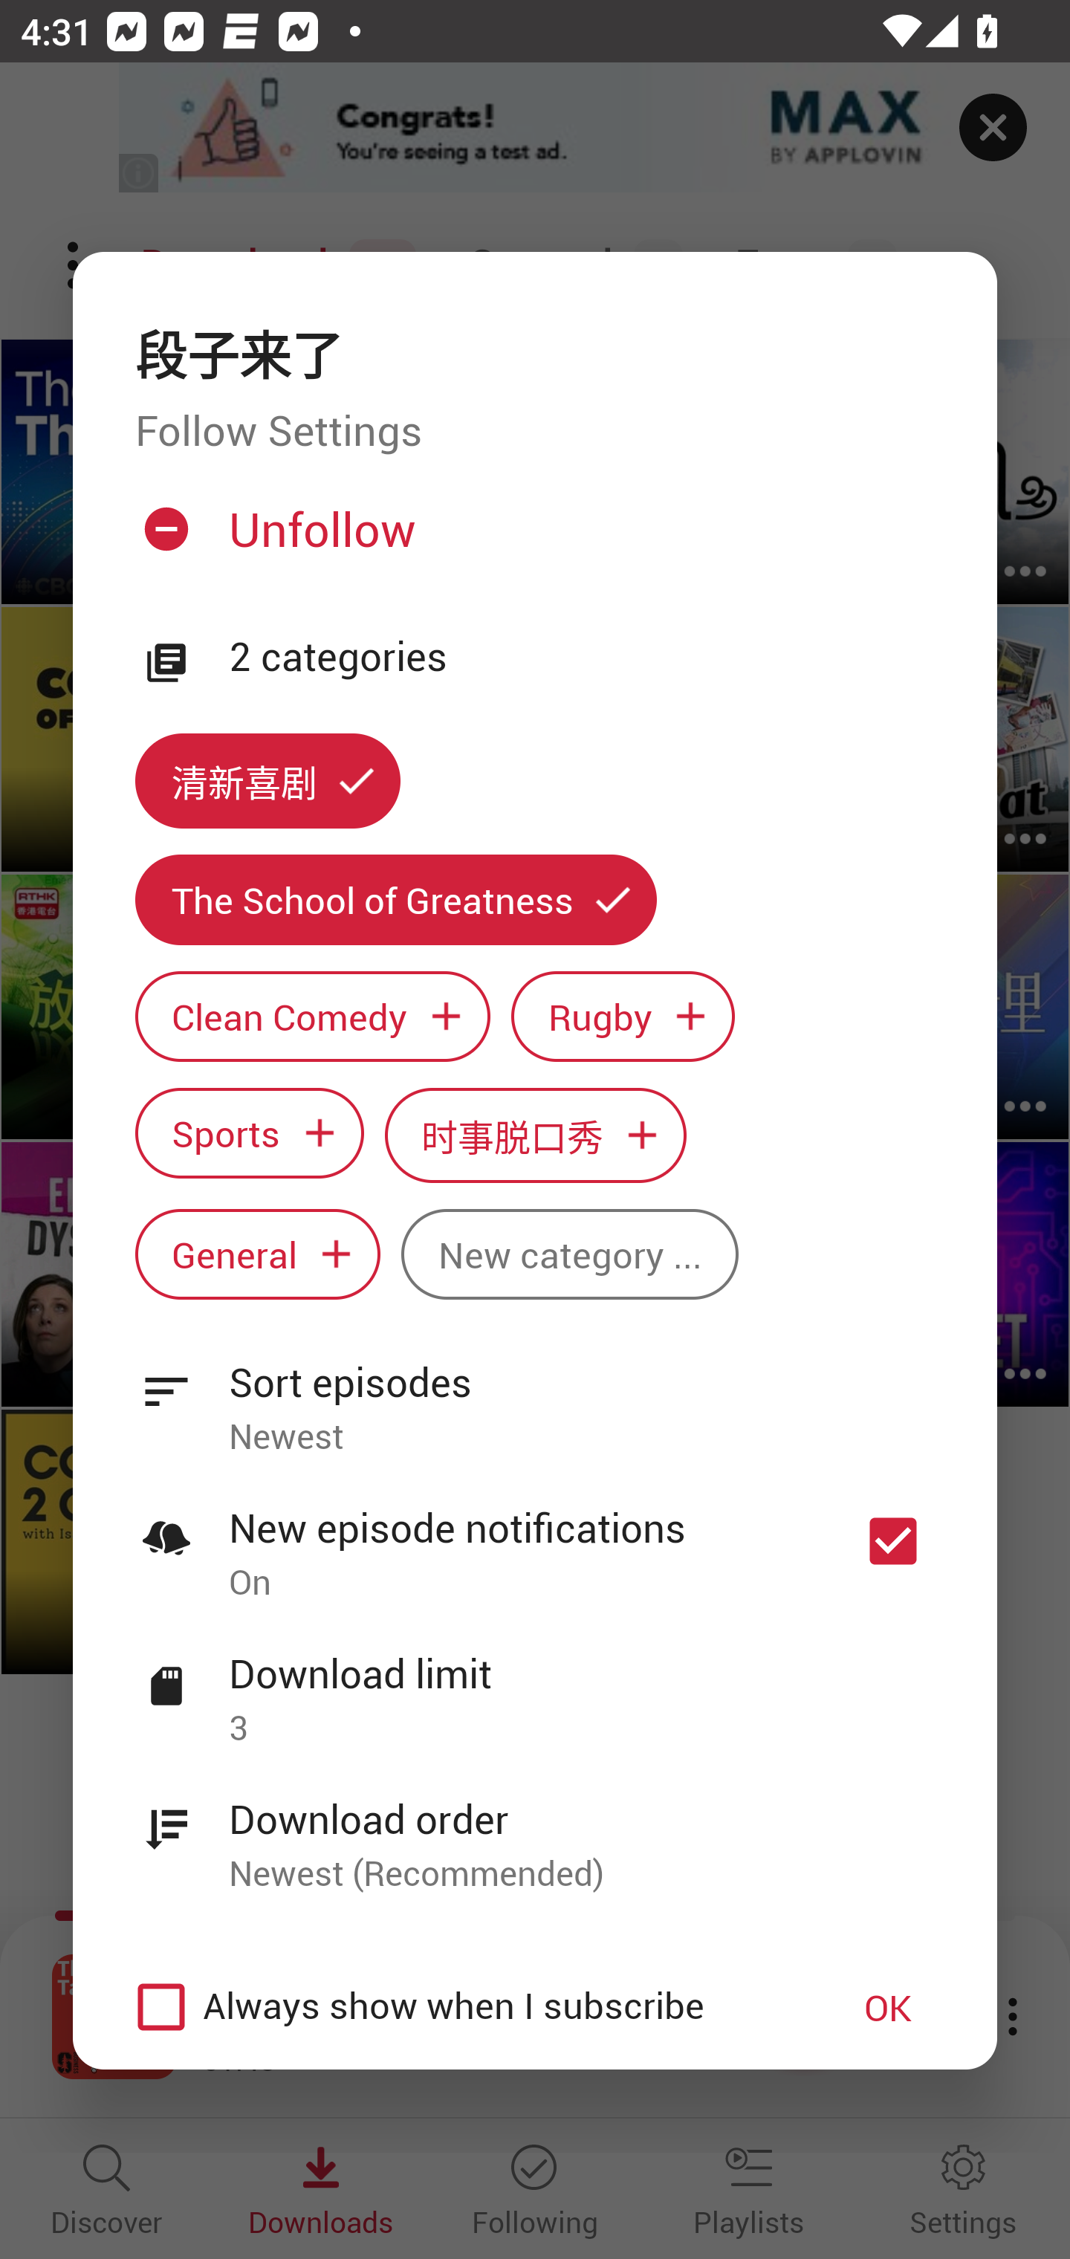 Image resolution: width=1070 pixels, height=2259 pixels. Describe the element at coordinates (532, 539) in the screenshot. I see `Unfollow` at that location.